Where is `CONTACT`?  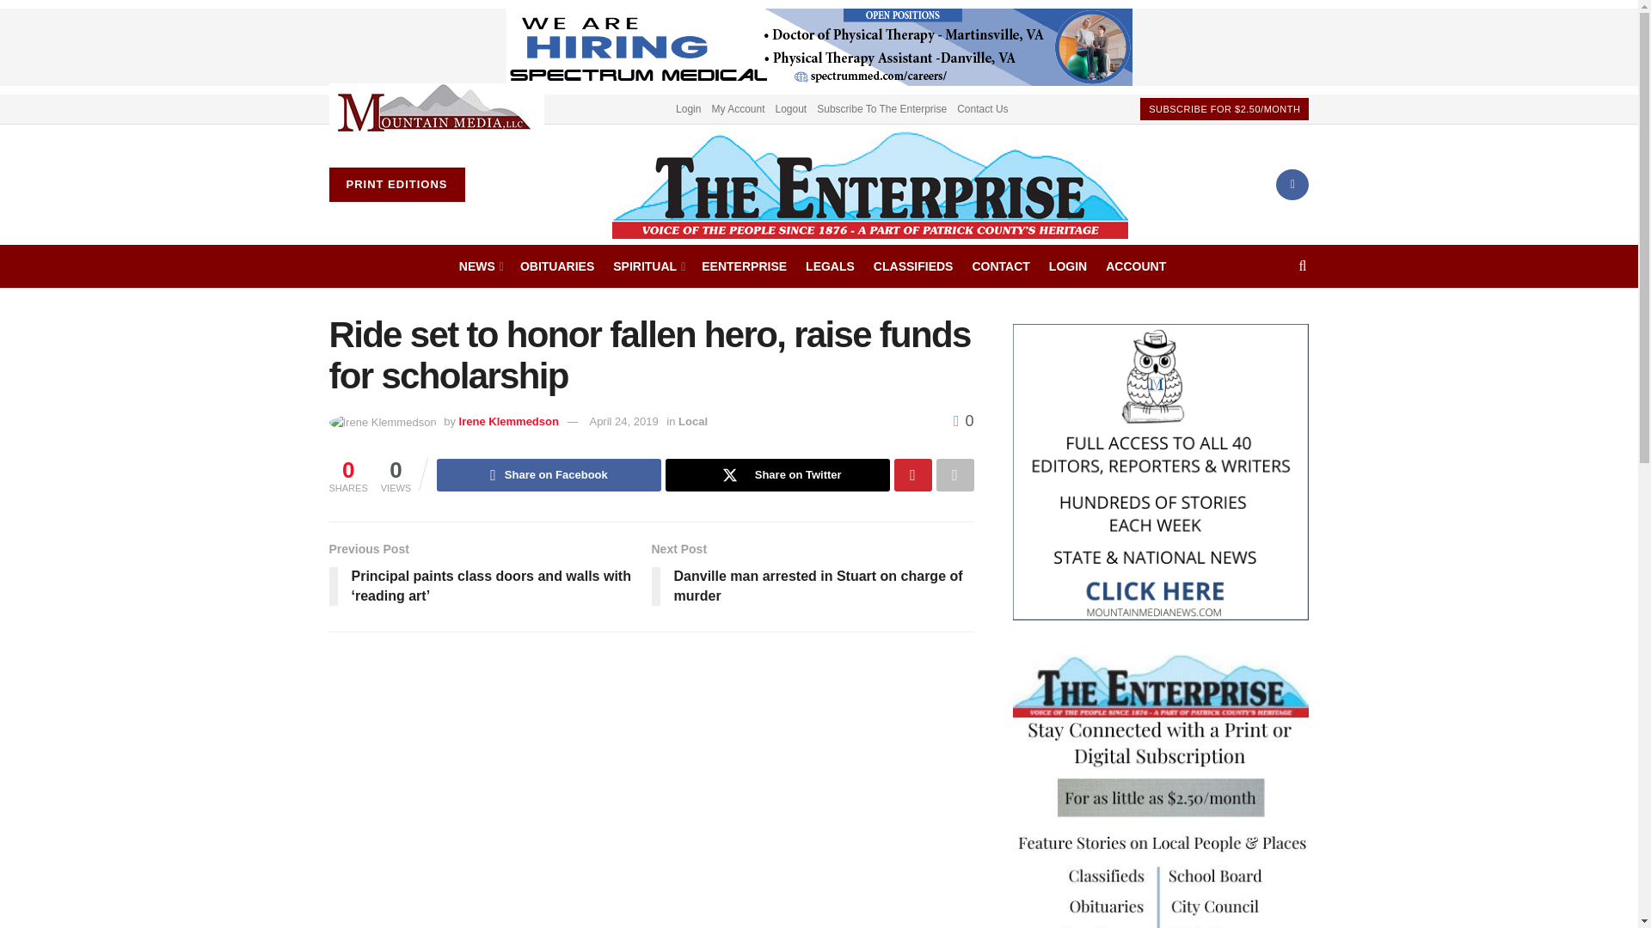
CONTACT is located at coordinates (1000, 266).